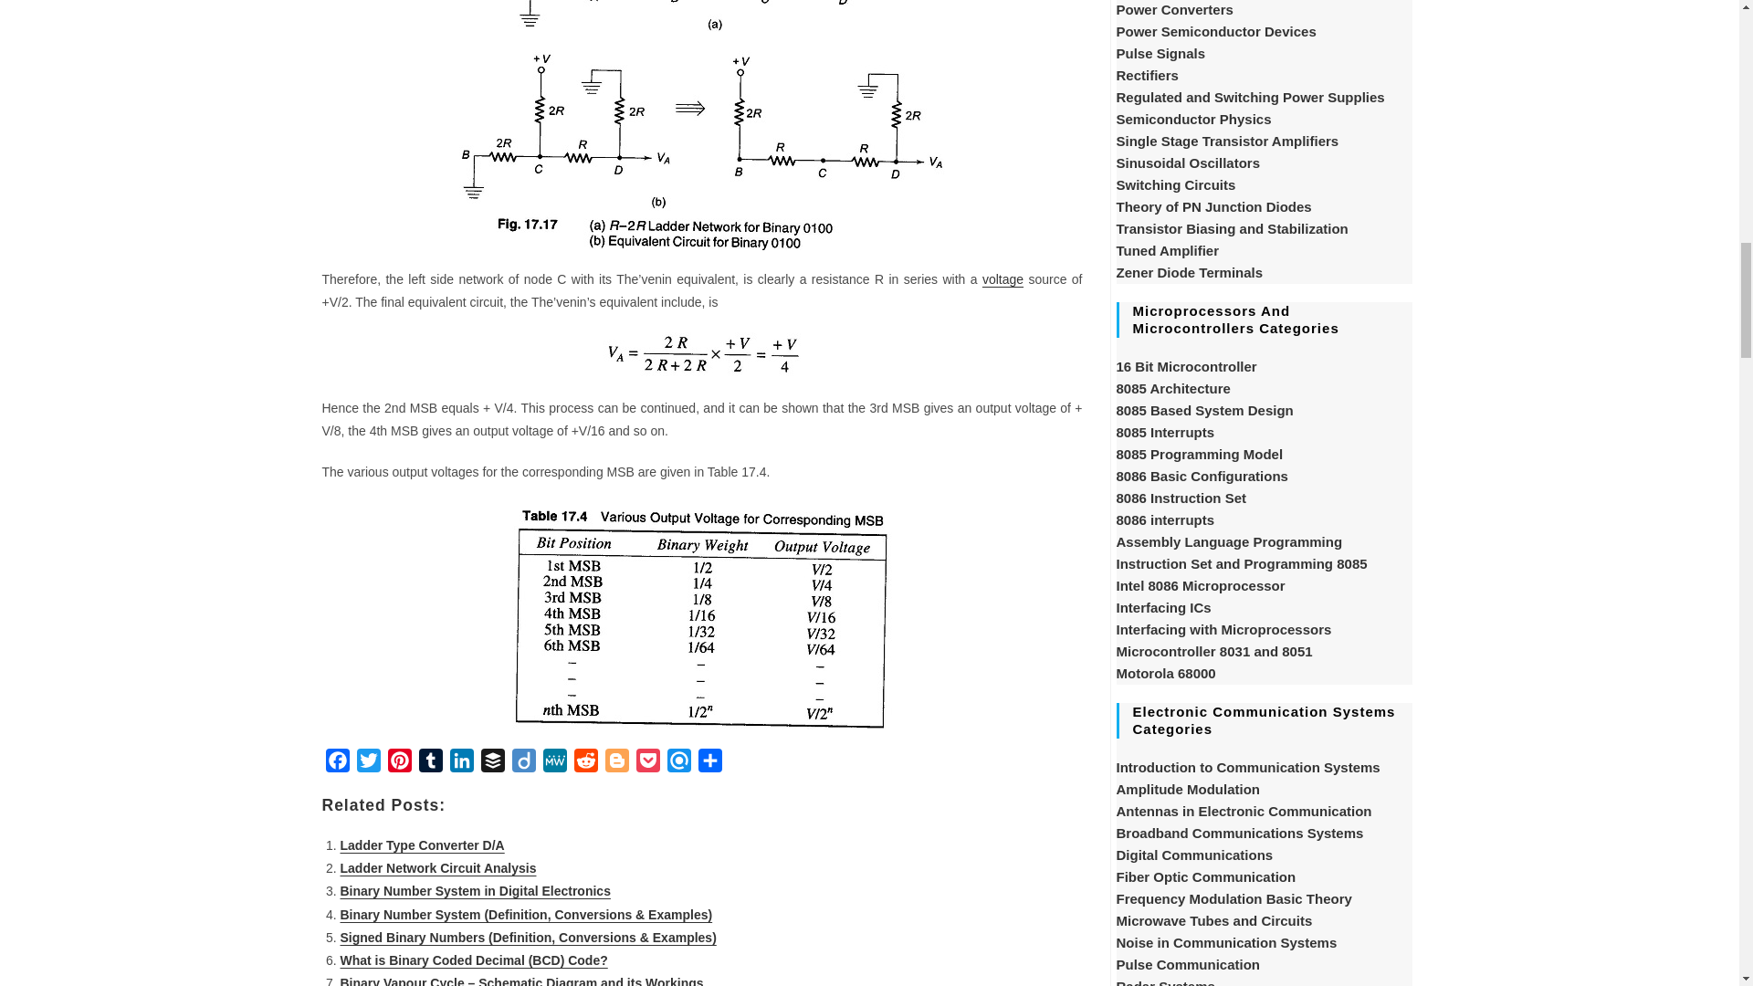  I want to click on Twitter, so click(367, 763).